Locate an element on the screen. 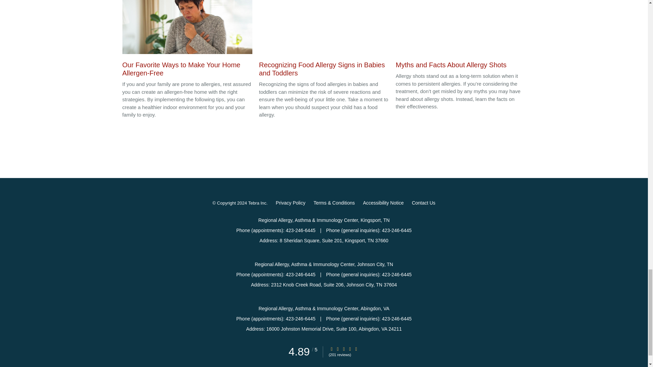 Image resolution: width=653 pixels, height=367 pixels. Star Rating is located at coordinates (338, 349).